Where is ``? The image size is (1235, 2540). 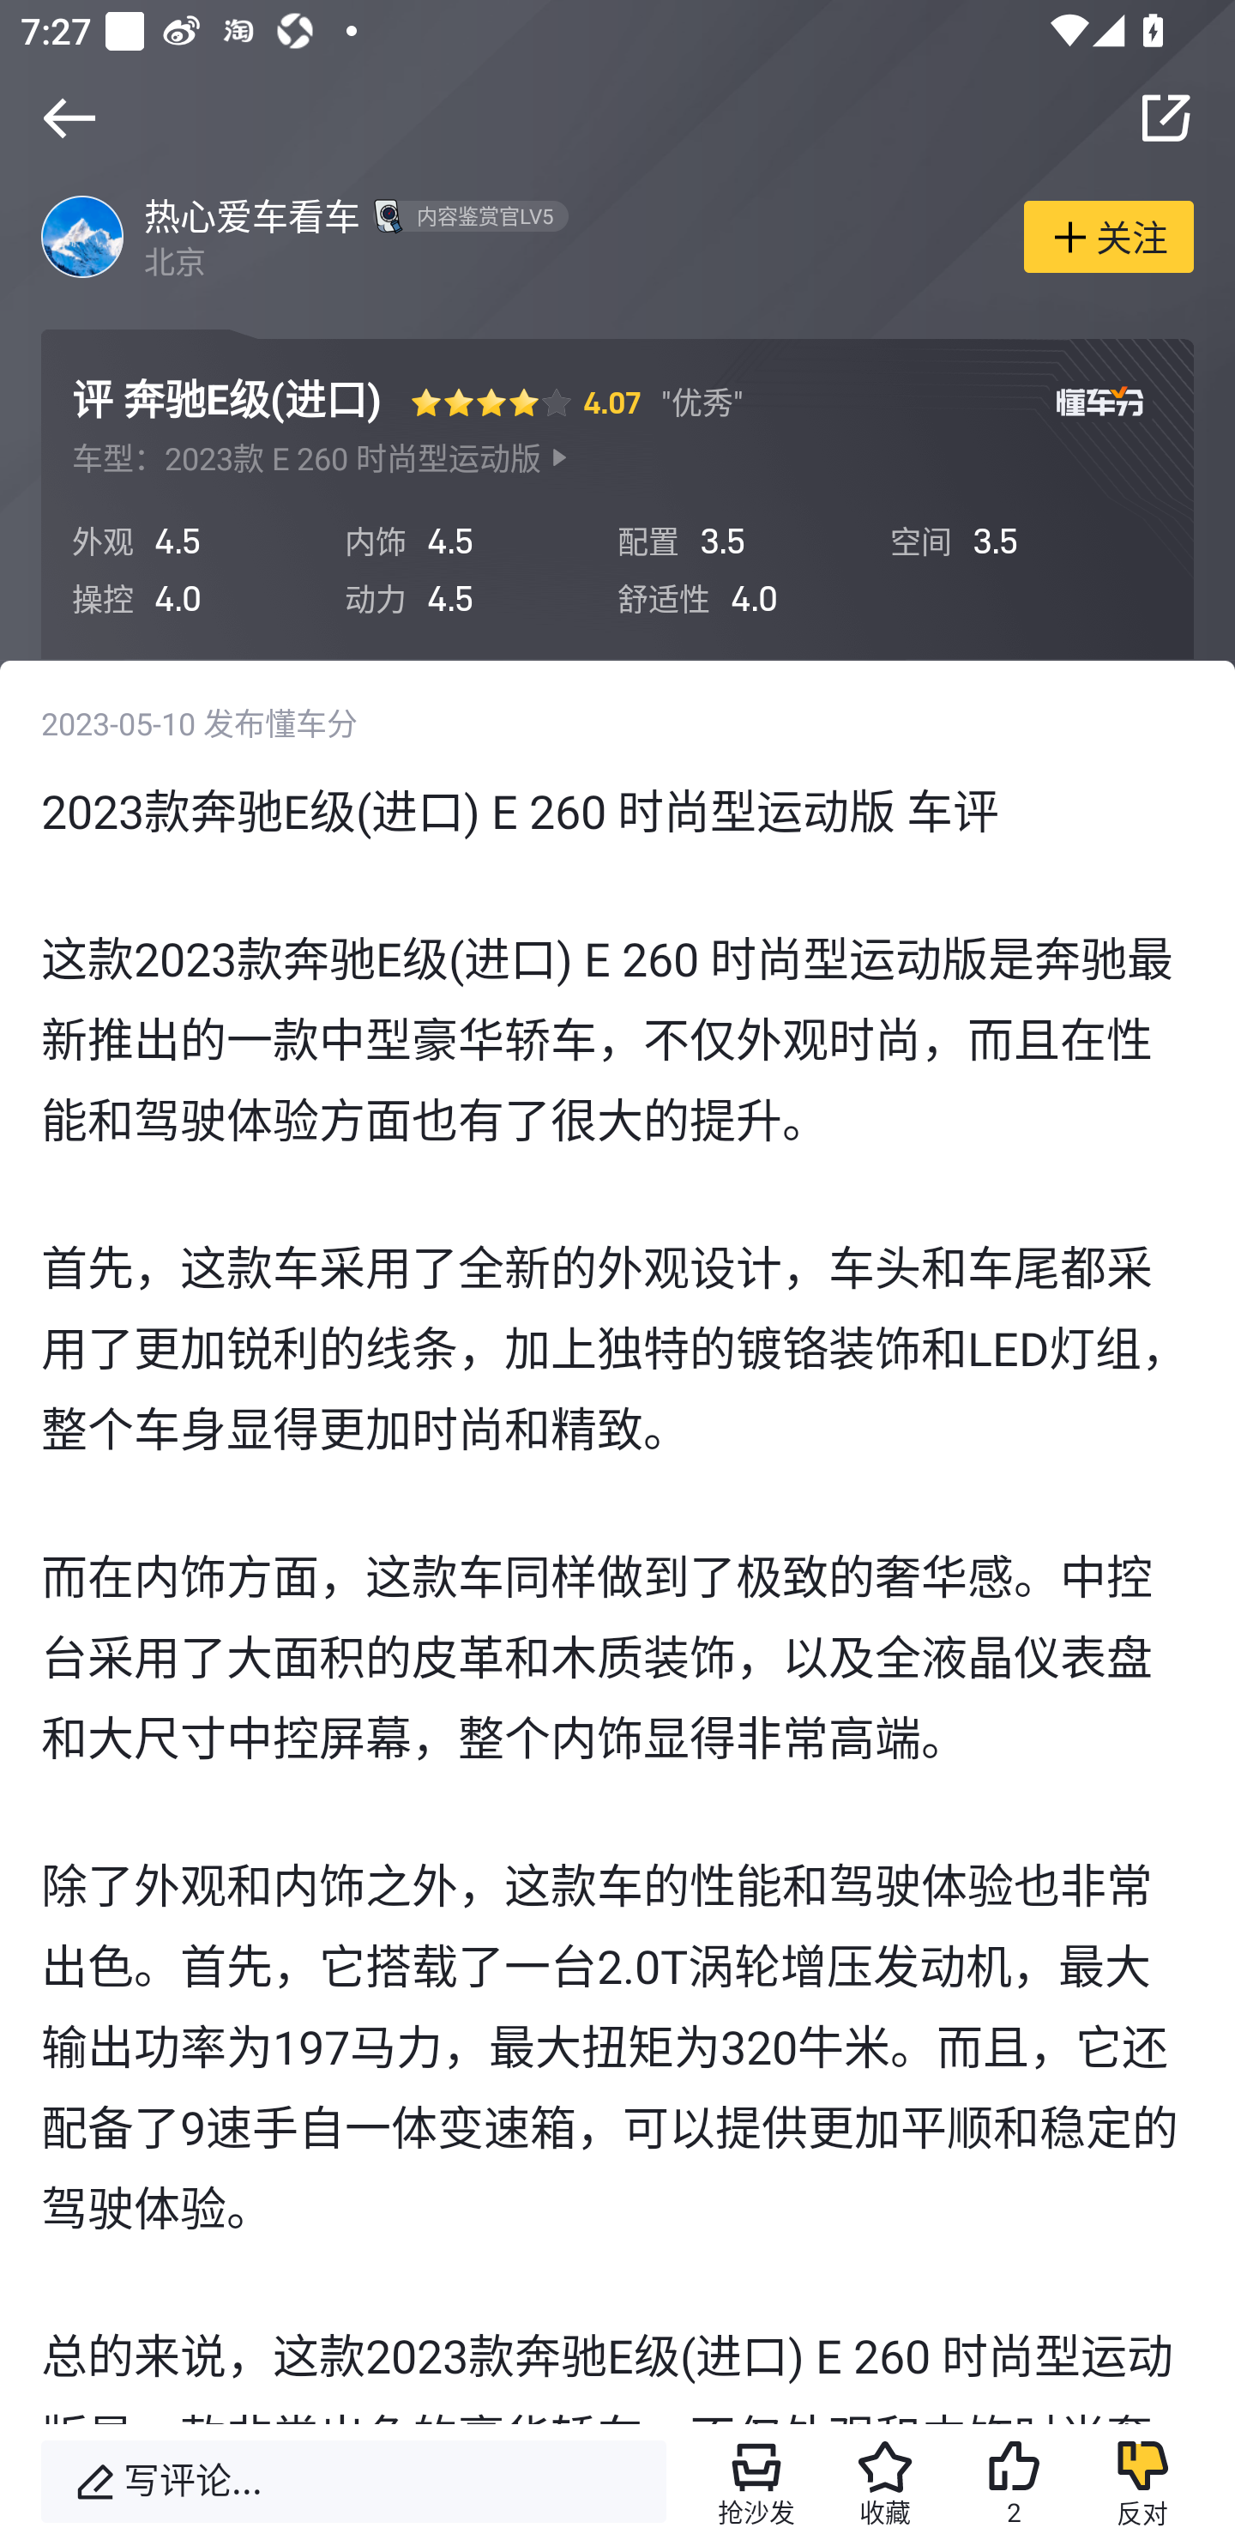
 is located at coordinates (69, 118).